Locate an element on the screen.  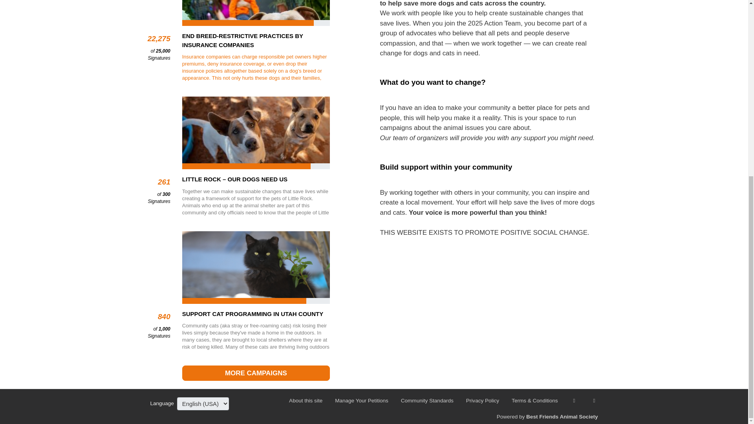
Twitter is located at coordinates (588, 400).